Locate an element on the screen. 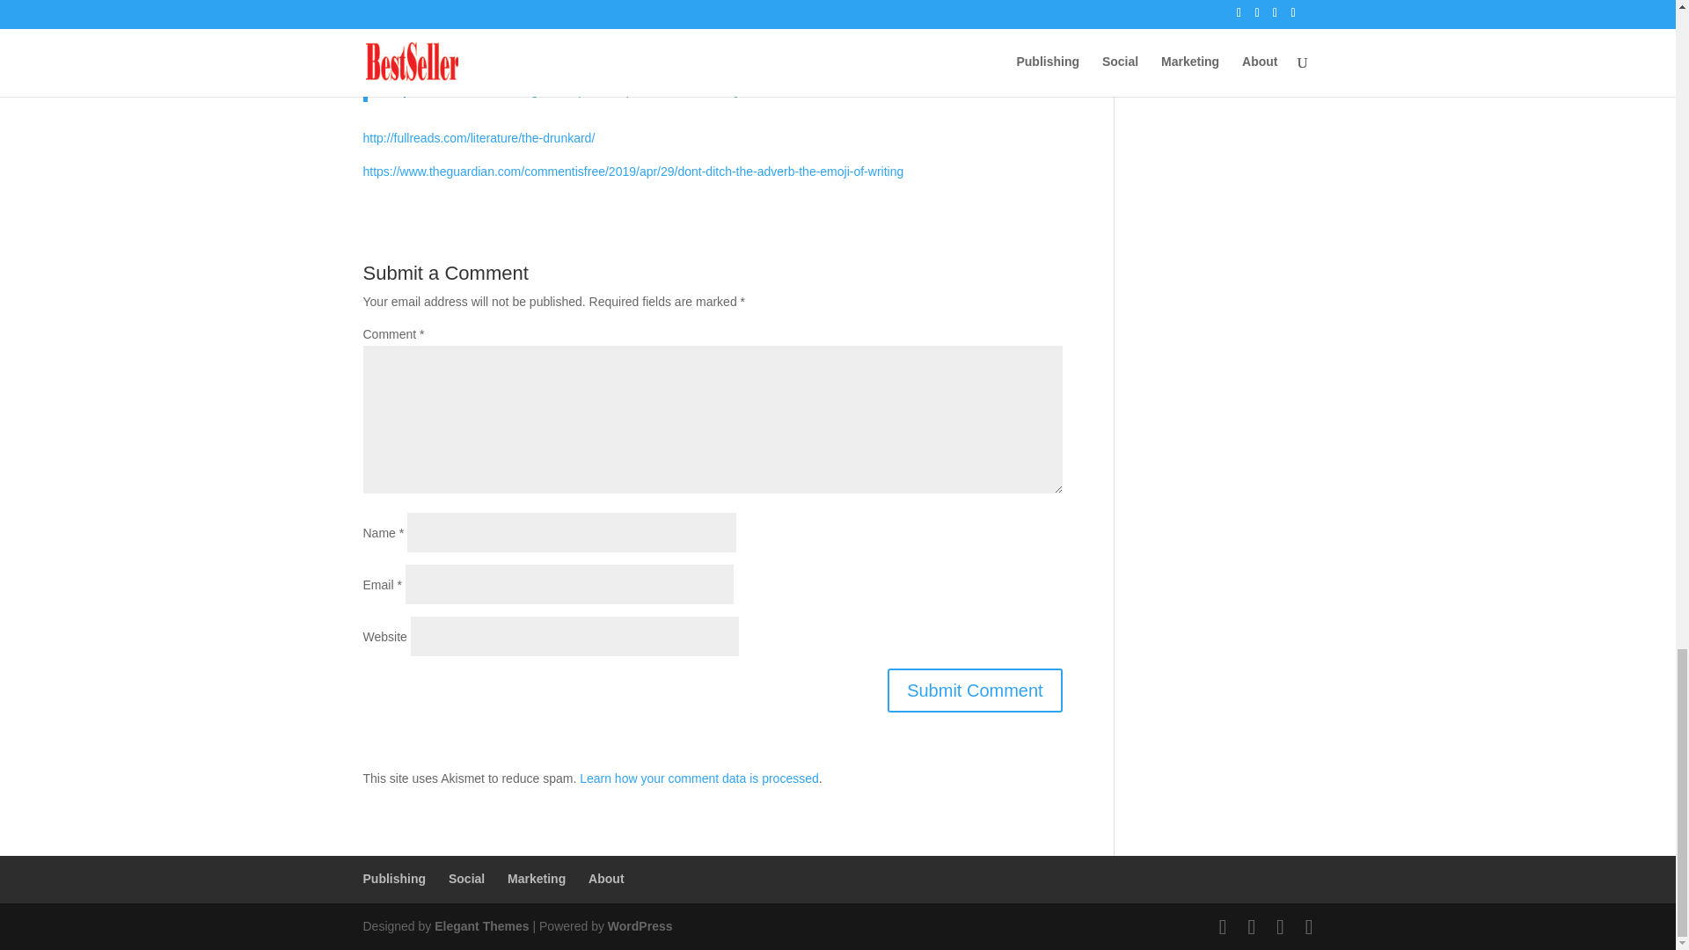  WordPress is located at coordinates (640, 925).